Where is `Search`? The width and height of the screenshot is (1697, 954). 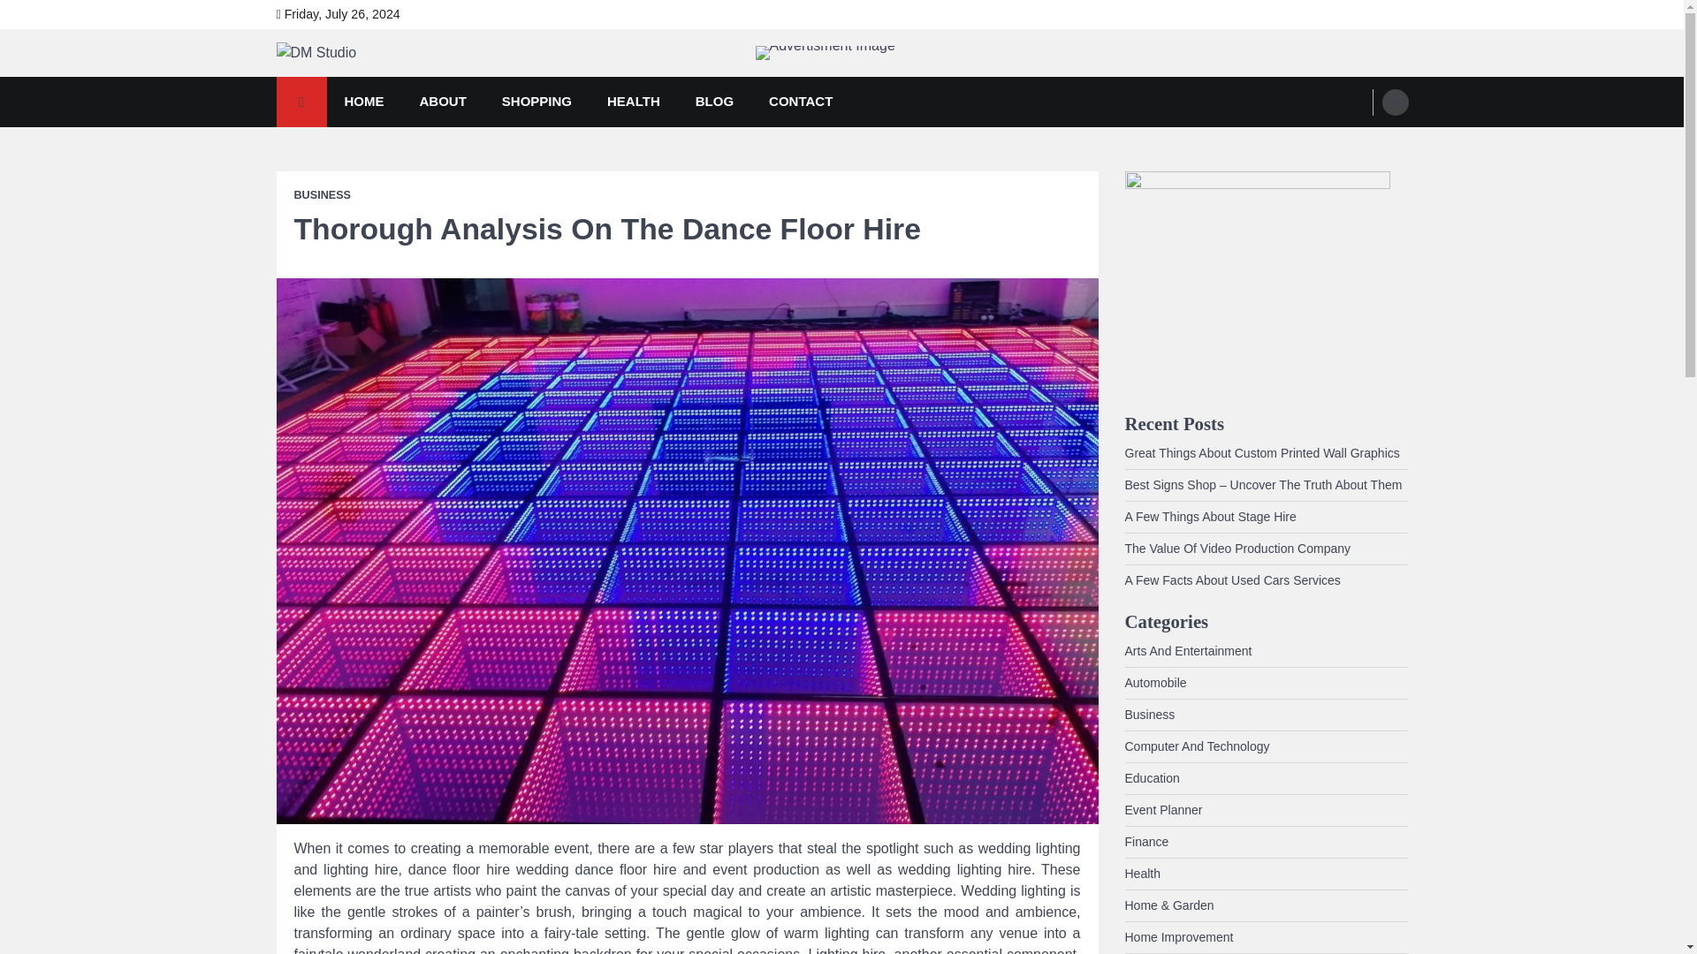
Search is located at coordinates (1361, 143).